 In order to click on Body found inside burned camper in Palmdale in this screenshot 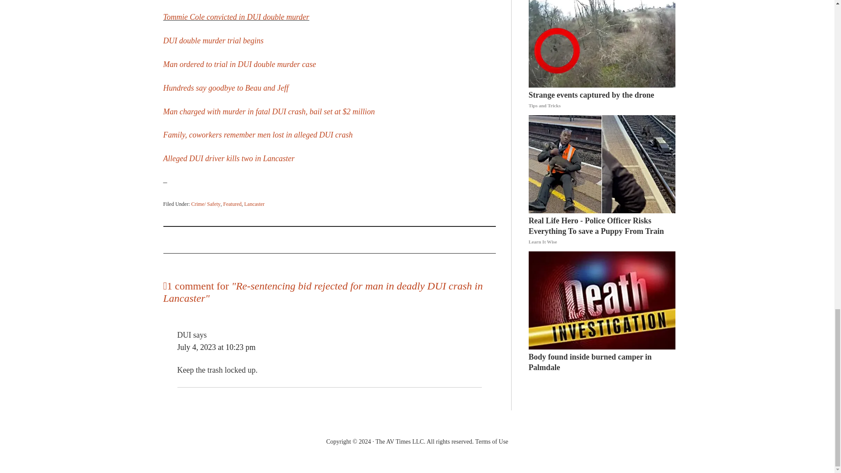, I will do `click(602, 300)`.